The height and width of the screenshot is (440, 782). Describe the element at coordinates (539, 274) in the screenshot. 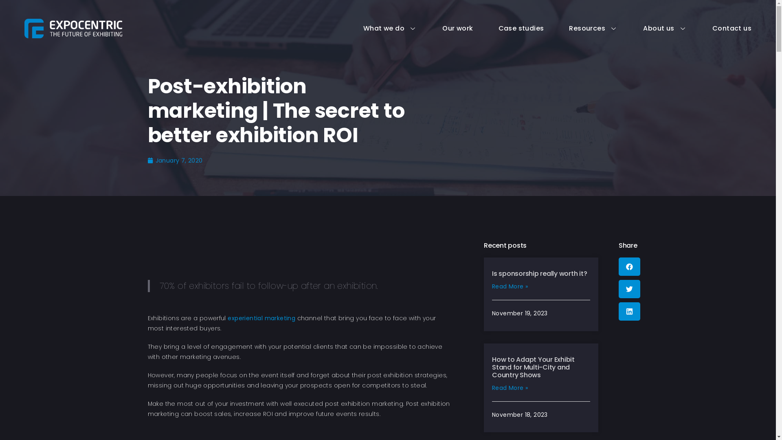

I see `Is sponsorship really worth it?` at that location.